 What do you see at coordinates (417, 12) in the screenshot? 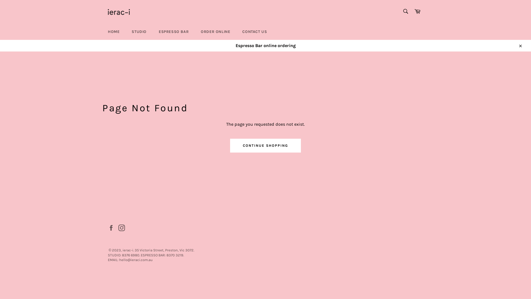
I see `Cart` at bounding box center [417, 12].